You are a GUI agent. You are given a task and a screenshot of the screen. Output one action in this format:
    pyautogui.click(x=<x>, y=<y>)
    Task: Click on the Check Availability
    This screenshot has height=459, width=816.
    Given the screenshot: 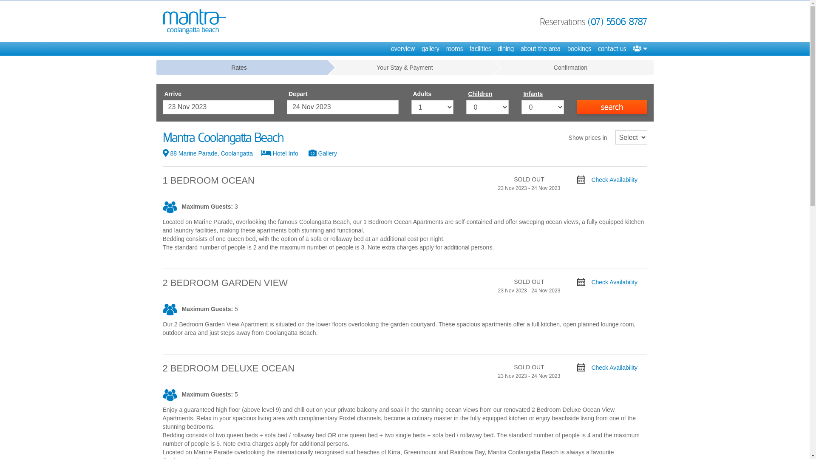 What is the action you would take?
    pyautogui.click(x=608, y=180)
    